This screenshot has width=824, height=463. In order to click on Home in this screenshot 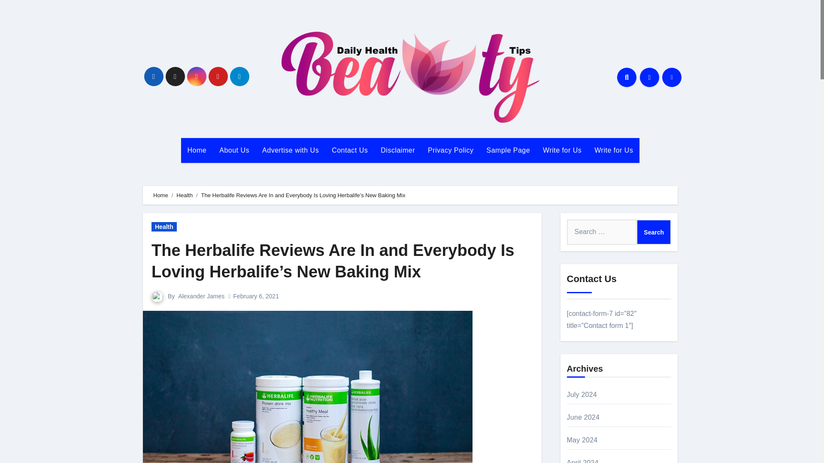, I will do `click(197, 150)`.